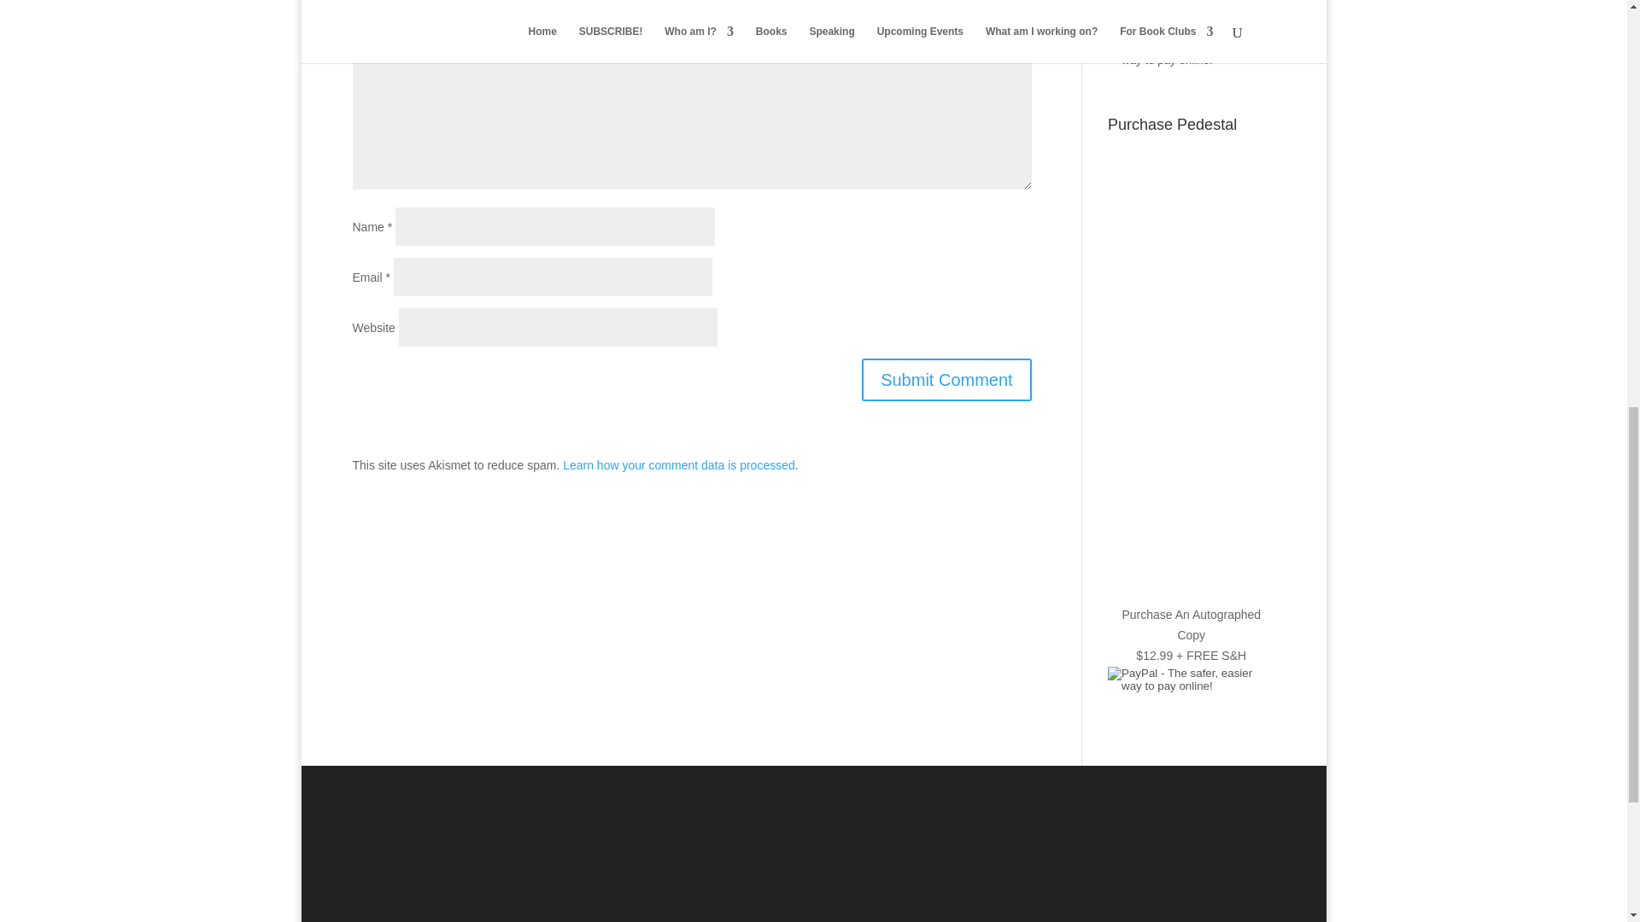 The image size is (1640, 922). I want to click on Learn how your comment data is processed, so click(678, 464).